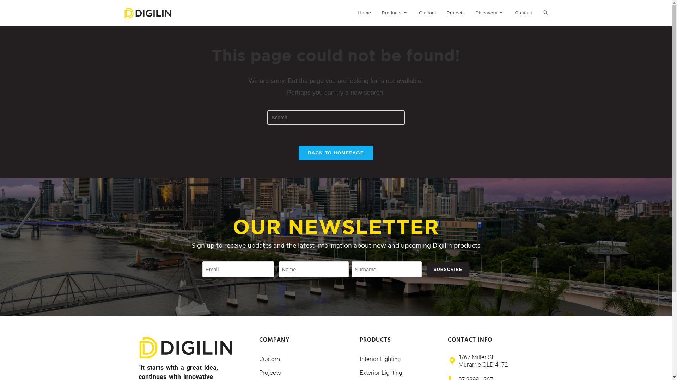 The width and height of the screenshot is (677, 380). I want to click on Discovery, so click(490, 13).